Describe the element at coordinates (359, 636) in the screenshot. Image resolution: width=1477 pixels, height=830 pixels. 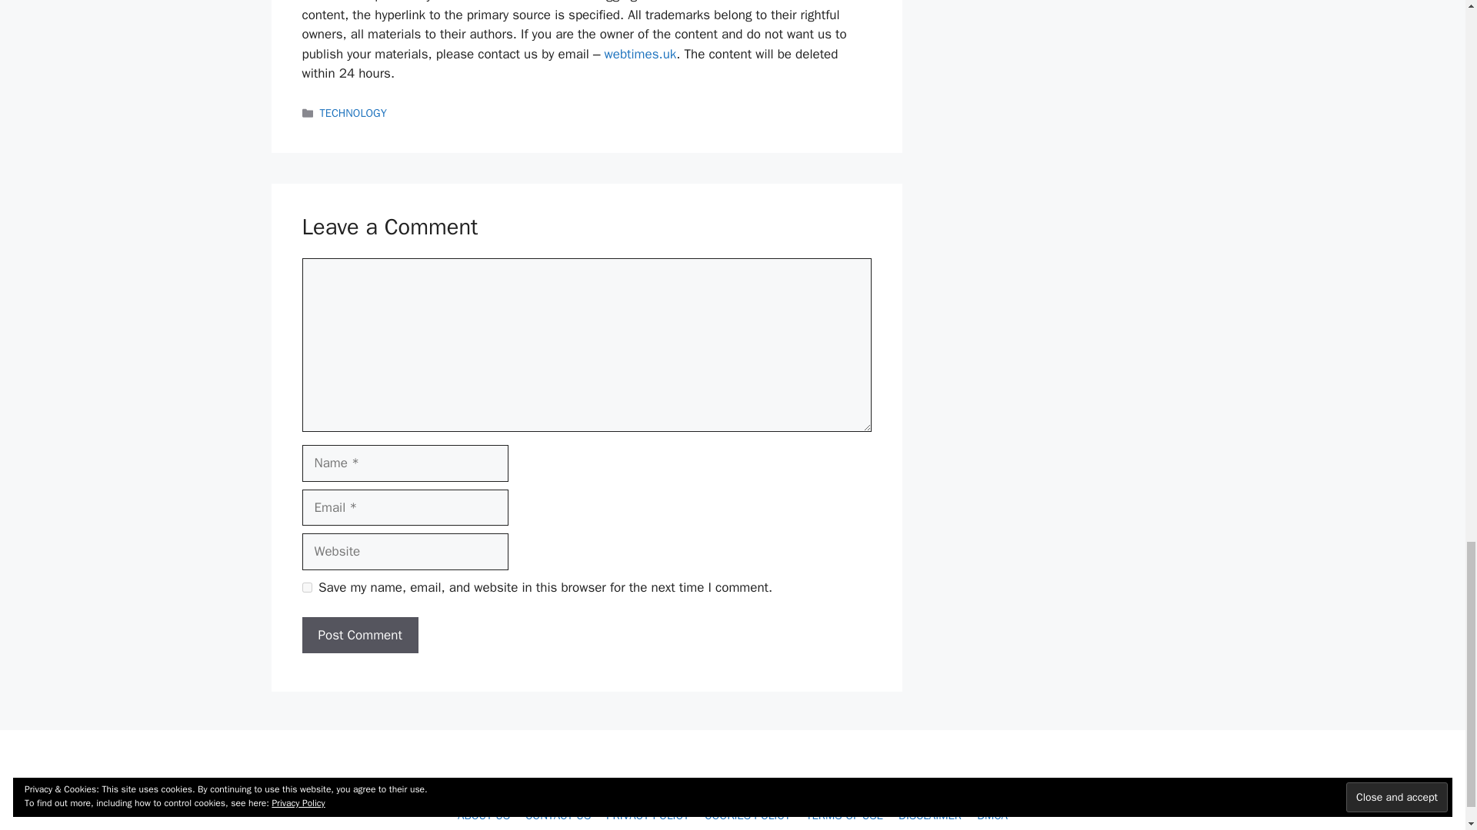
I see `Post Comment` at that location.